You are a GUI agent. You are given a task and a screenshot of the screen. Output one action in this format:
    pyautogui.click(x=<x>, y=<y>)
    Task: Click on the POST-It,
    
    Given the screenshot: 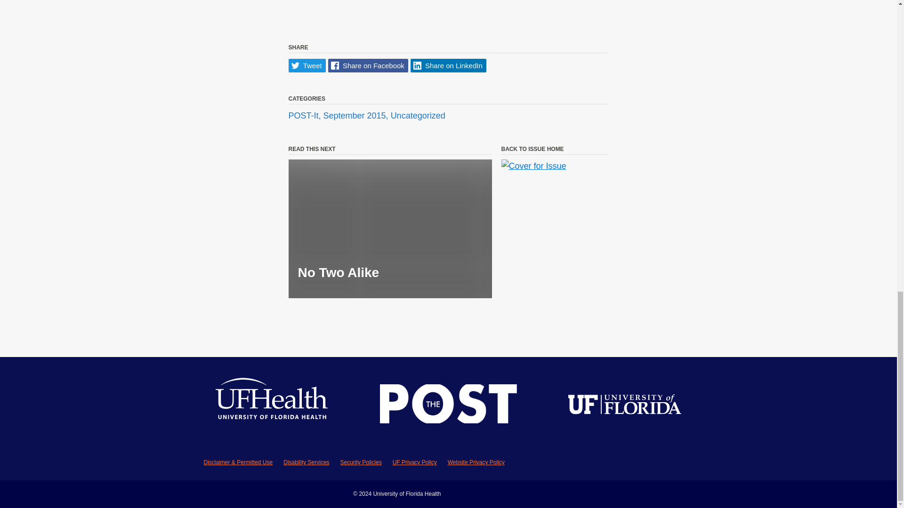 What is the action you would take?
    pyautogui.click(x=305, y=116)
    